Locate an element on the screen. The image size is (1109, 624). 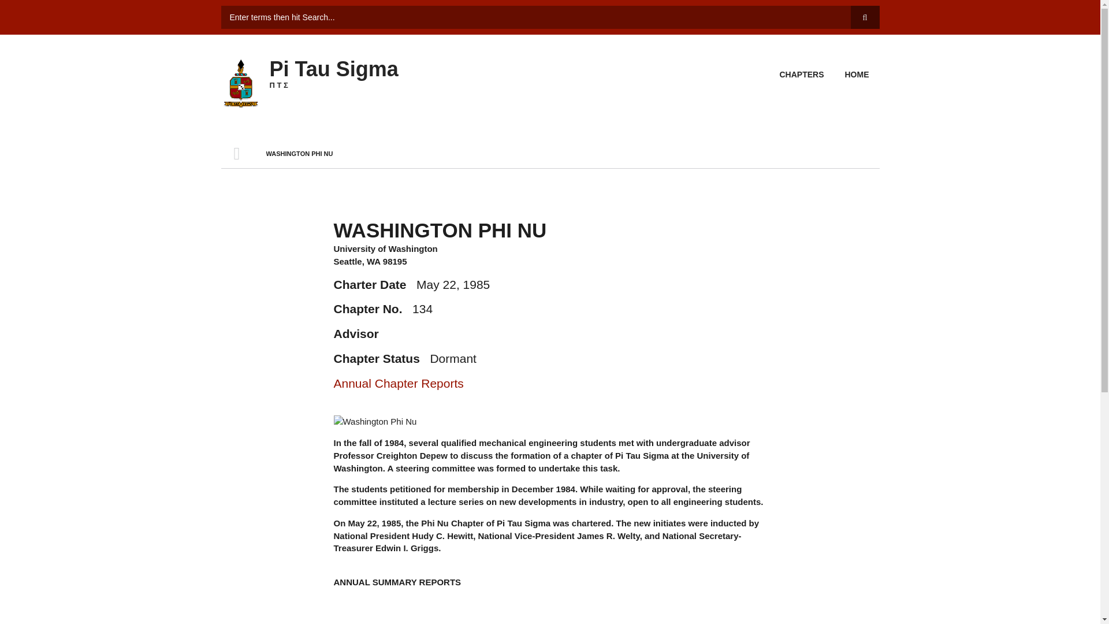
Search is located at coordinates (865, 17).